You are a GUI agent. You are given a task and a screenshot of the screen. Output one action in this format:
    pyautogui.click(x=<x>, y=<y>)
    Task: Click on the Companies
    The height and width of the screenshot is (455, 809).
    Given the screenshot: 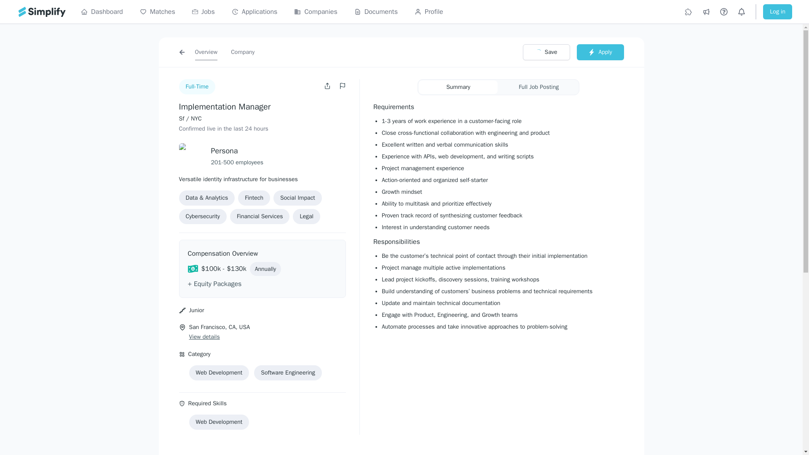 What is the action you would take?
    pyautogui.click(x=316, y=12)
    